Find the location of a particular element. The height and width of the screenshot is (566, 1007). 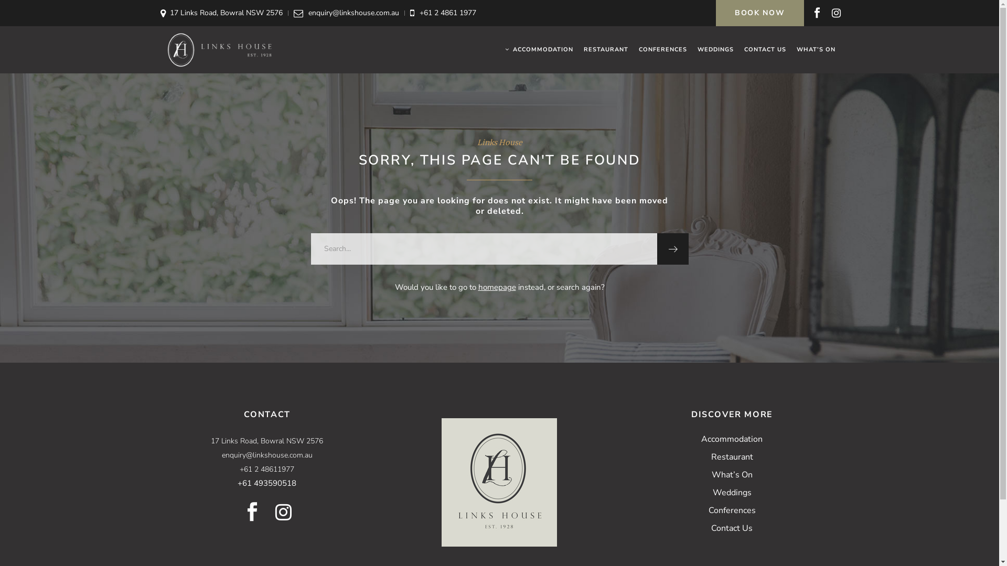

Weddings is located at coordinates (732, 493).